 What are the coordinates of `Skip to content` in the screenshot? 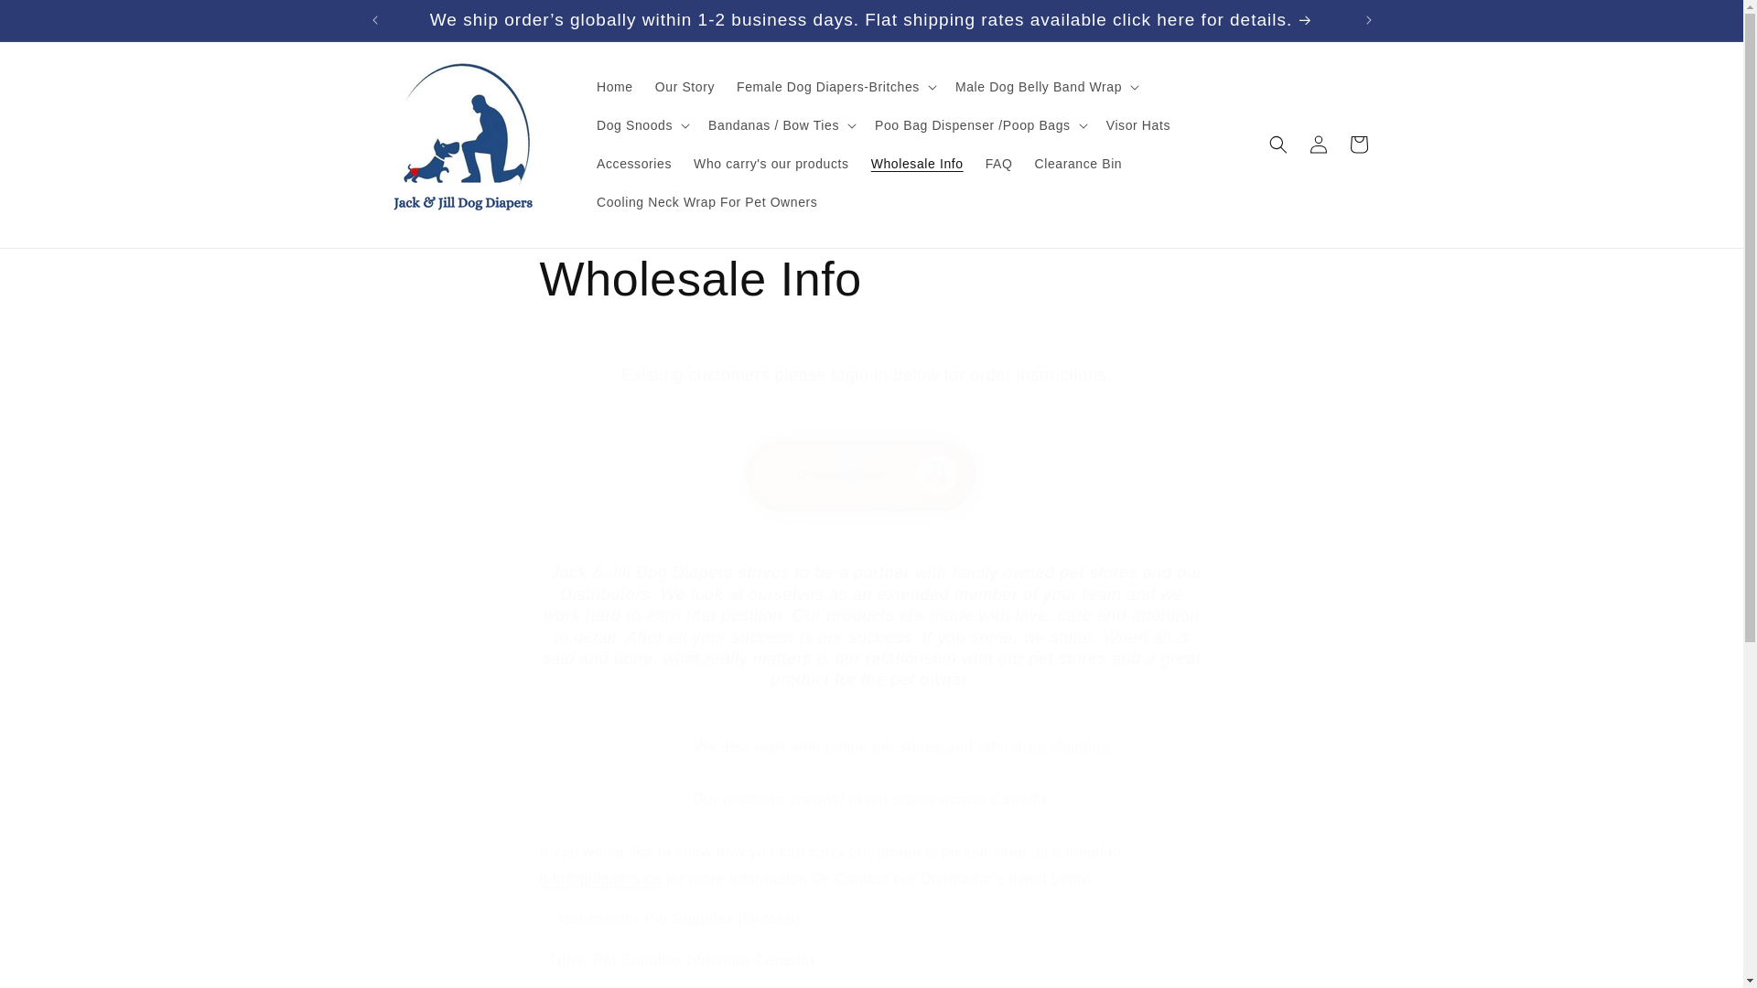 It's located at (55, 21).